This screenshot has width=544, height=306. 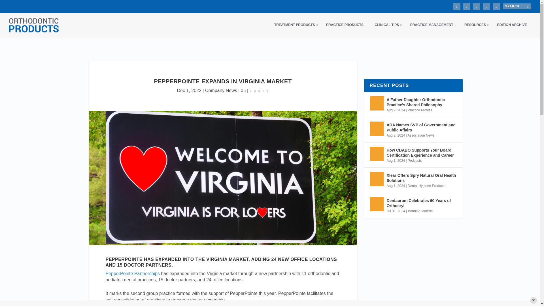 What do you see at coordinates (477, 30) in the screenshot?
I see `RESOURCES` at bounding box center [477, 30].